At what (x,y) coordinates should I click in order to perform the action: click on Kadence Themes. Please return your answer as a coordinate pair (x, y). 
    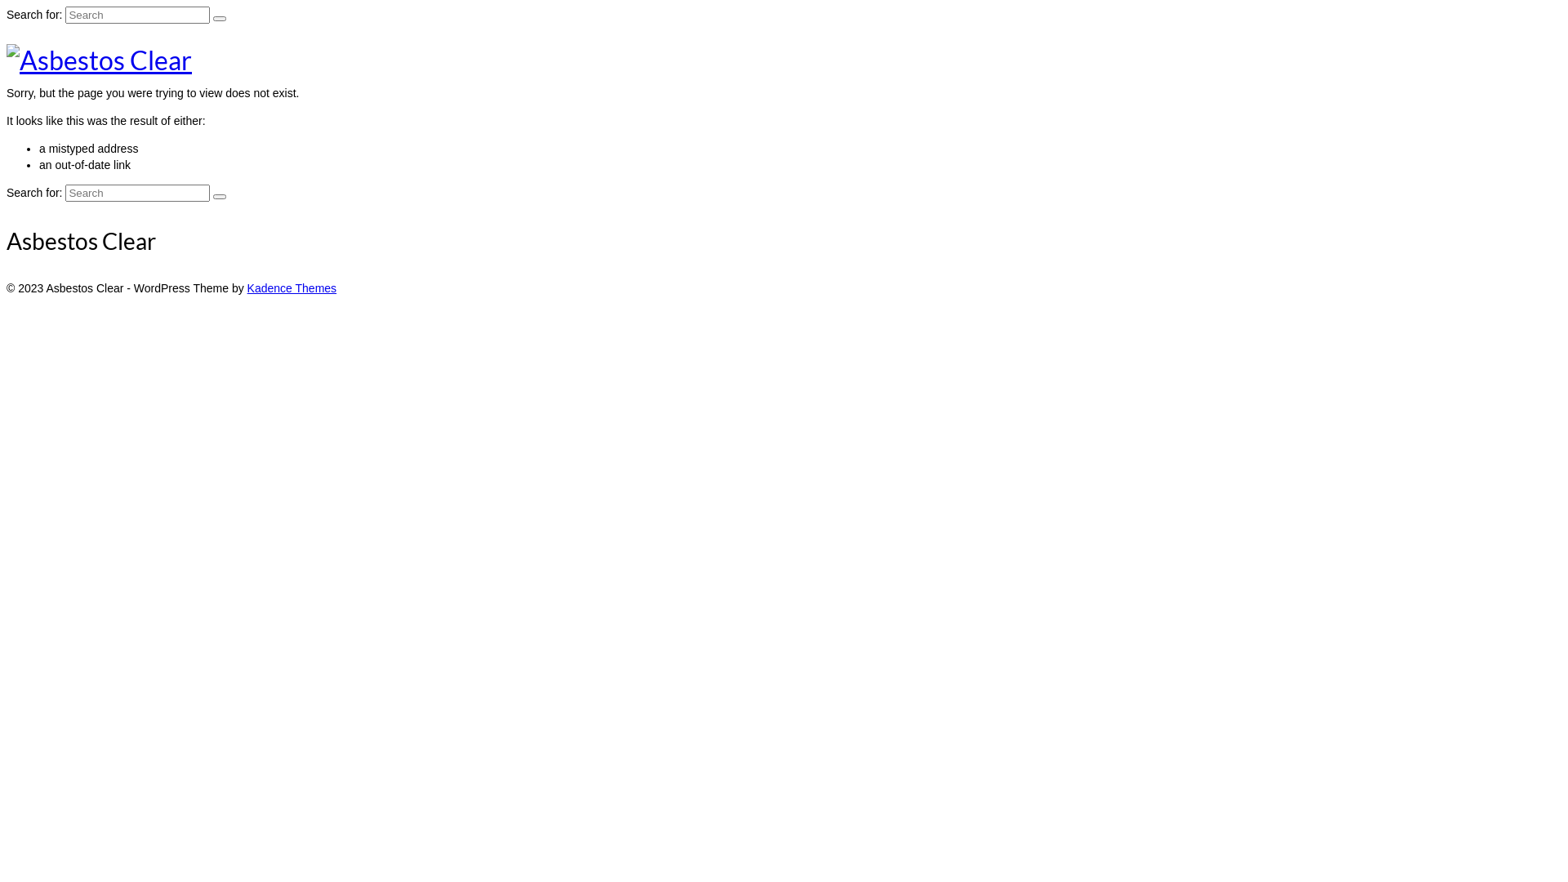
    Looking at the image, I should click on (292, 288).